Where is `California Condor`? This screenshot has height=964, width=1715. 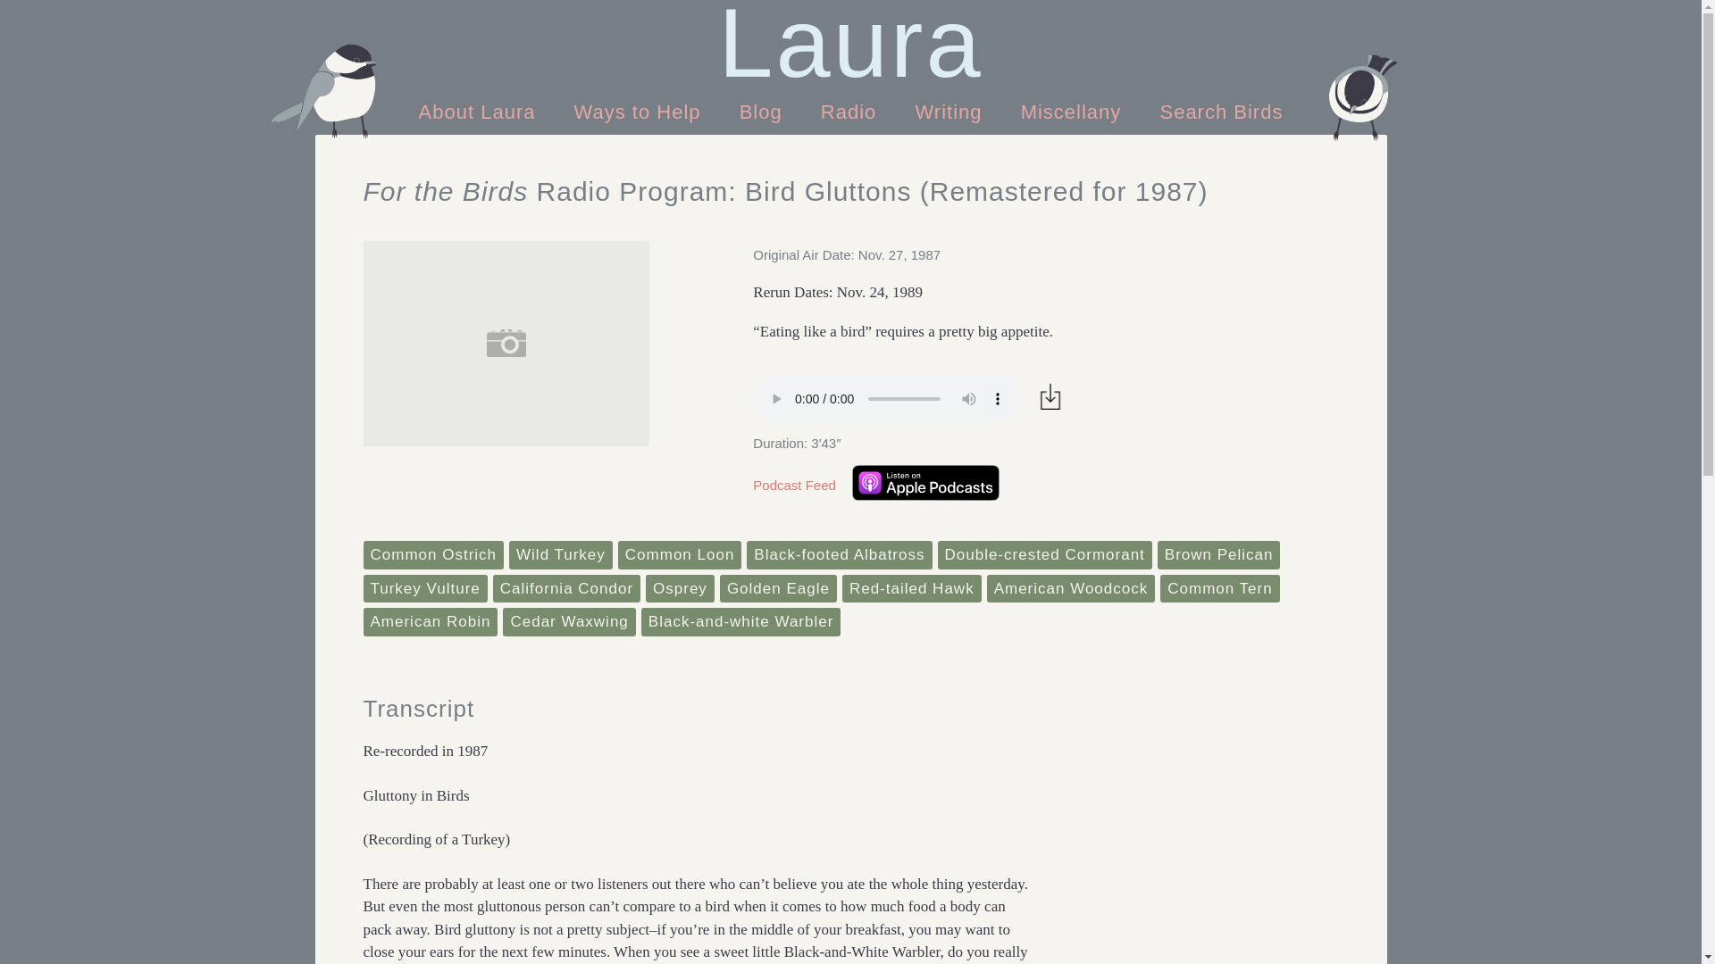
California Condor is located at coordinates (566, 589).